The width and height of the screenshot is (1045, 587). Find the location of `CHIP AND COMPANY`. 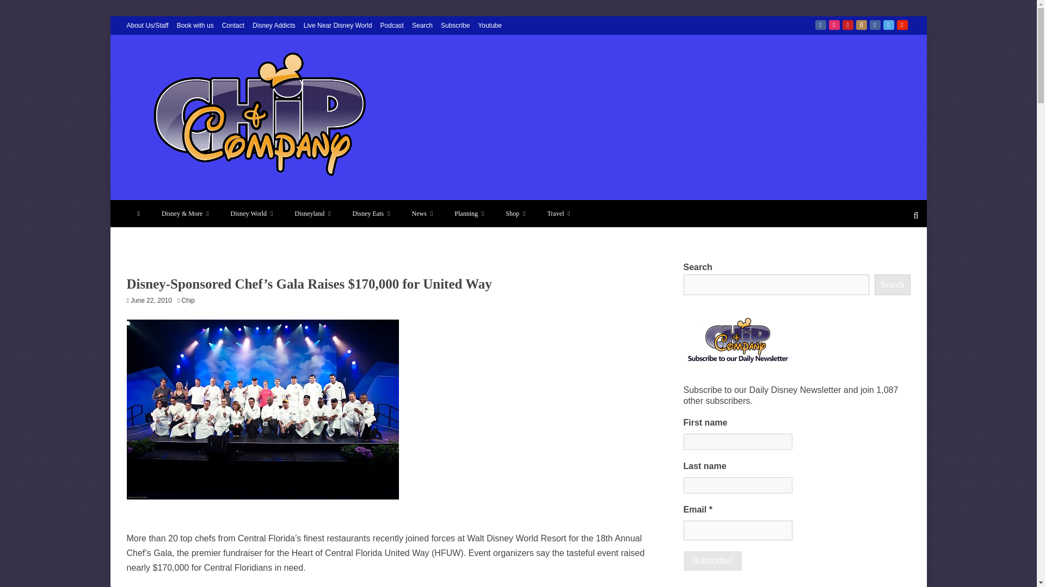

CHIP AND COMPANY is located at coordinates (243, 198).